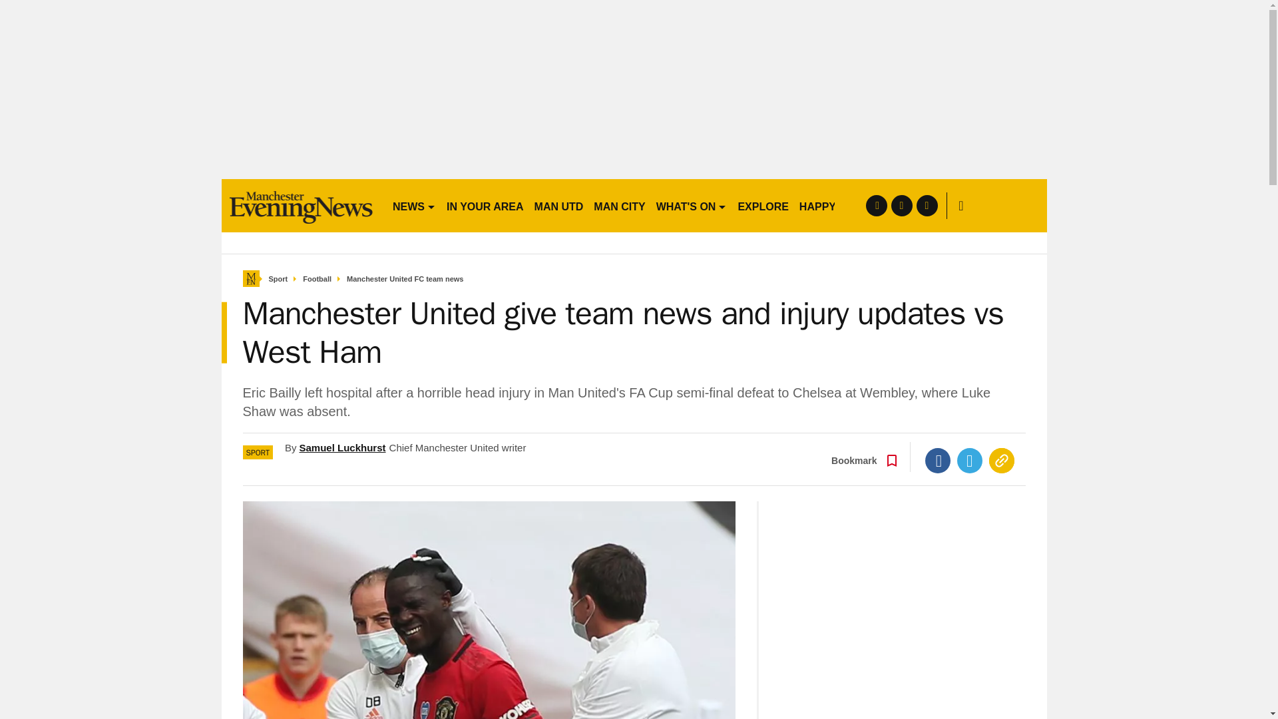  What do you see at coordinates (485, 205) in the screenshot?
I see `IN YOUR AREA` at bounding box center [485, 205].